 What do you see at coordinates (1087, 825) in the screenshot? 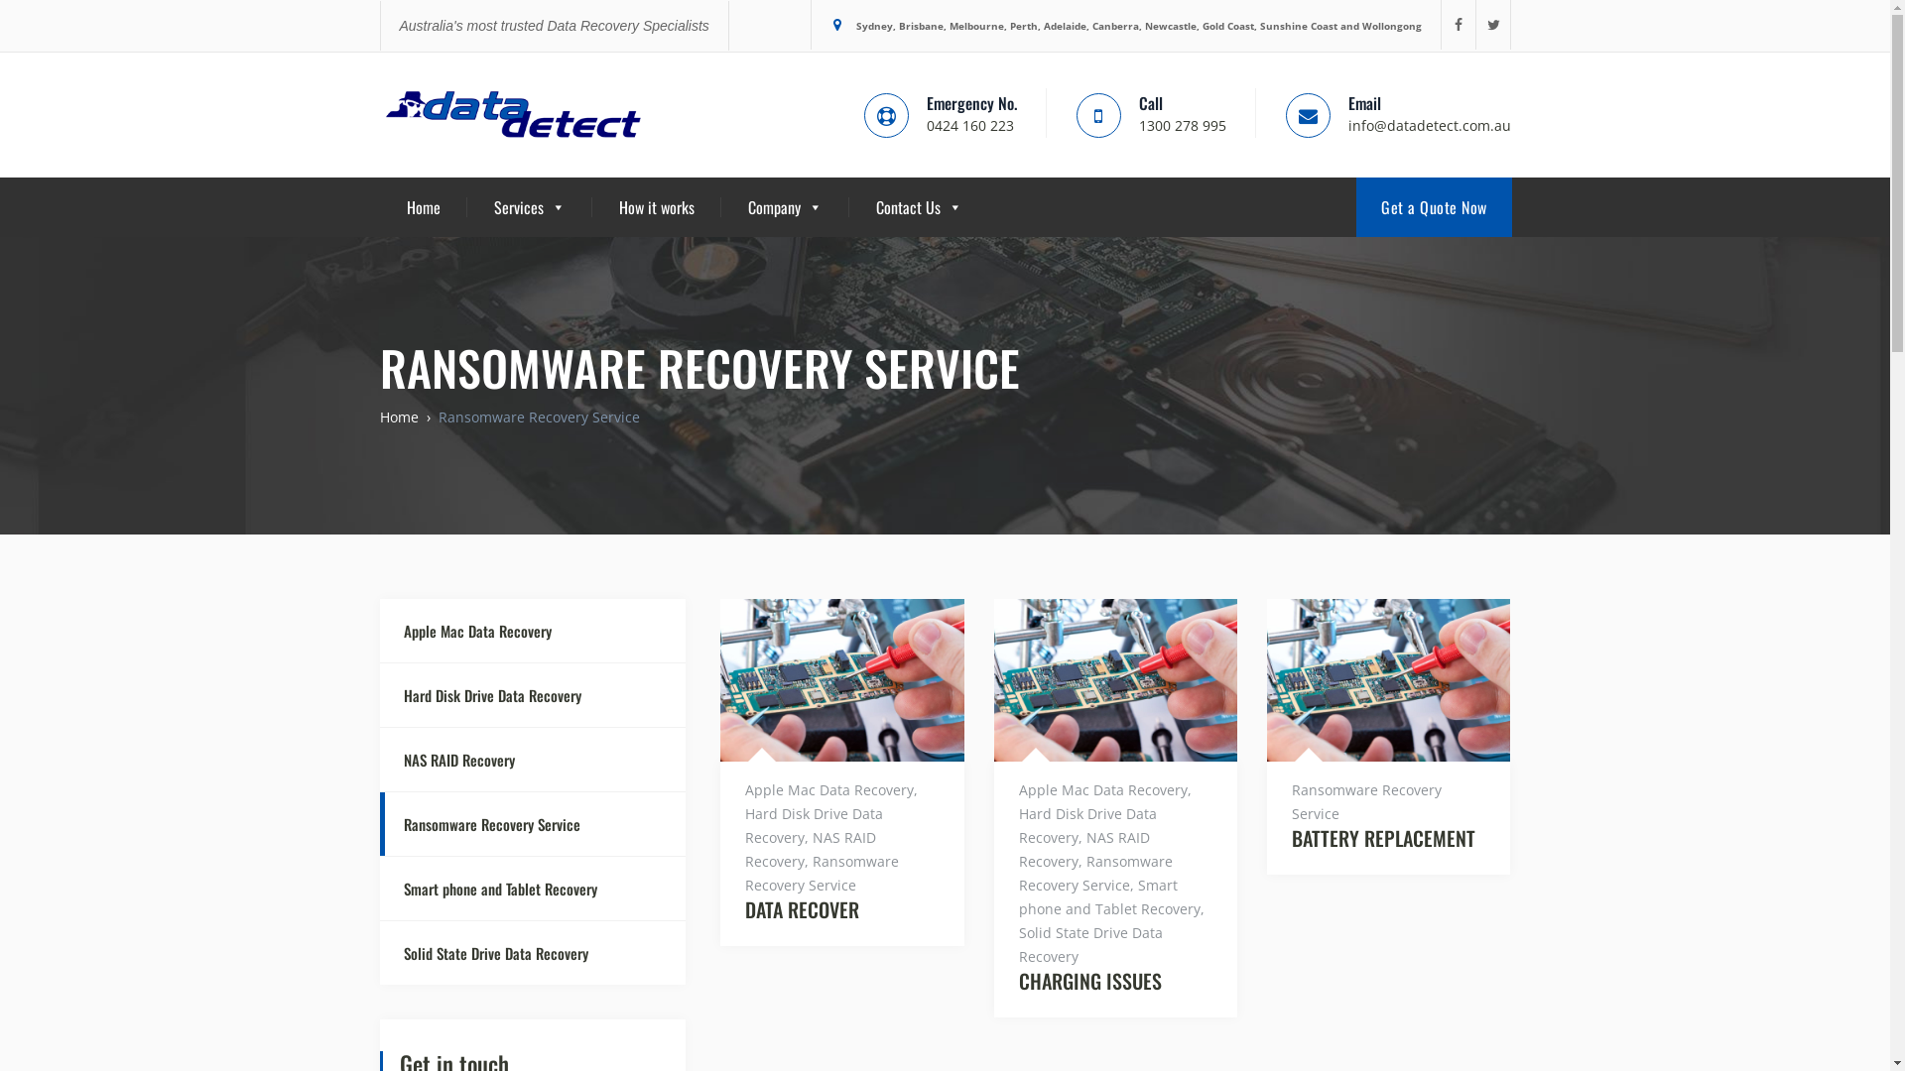
I see `Hard Disk Drive Data Recovery` at bounding box center [1087, 825].